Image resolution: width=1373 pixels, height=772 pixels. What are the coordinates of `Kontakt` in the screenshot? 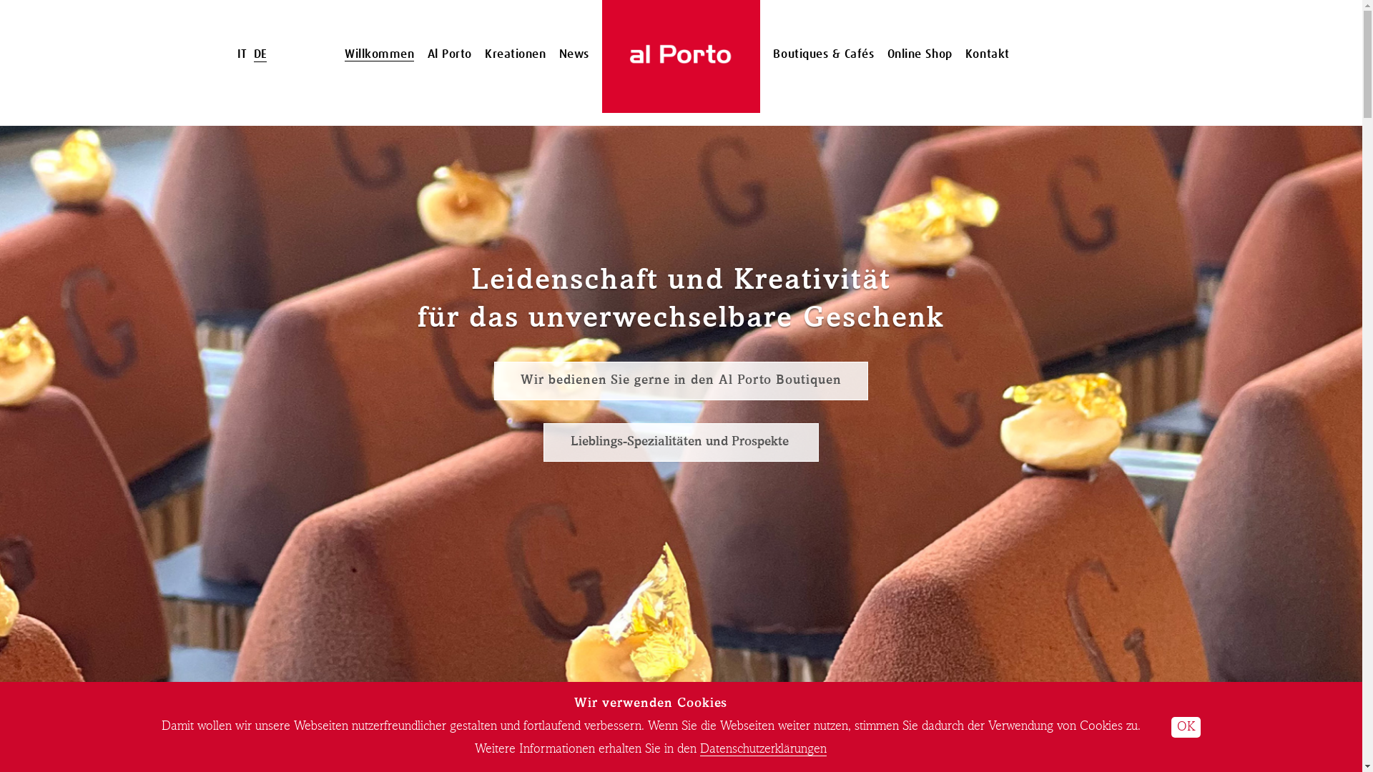 It's located at (988, 54).